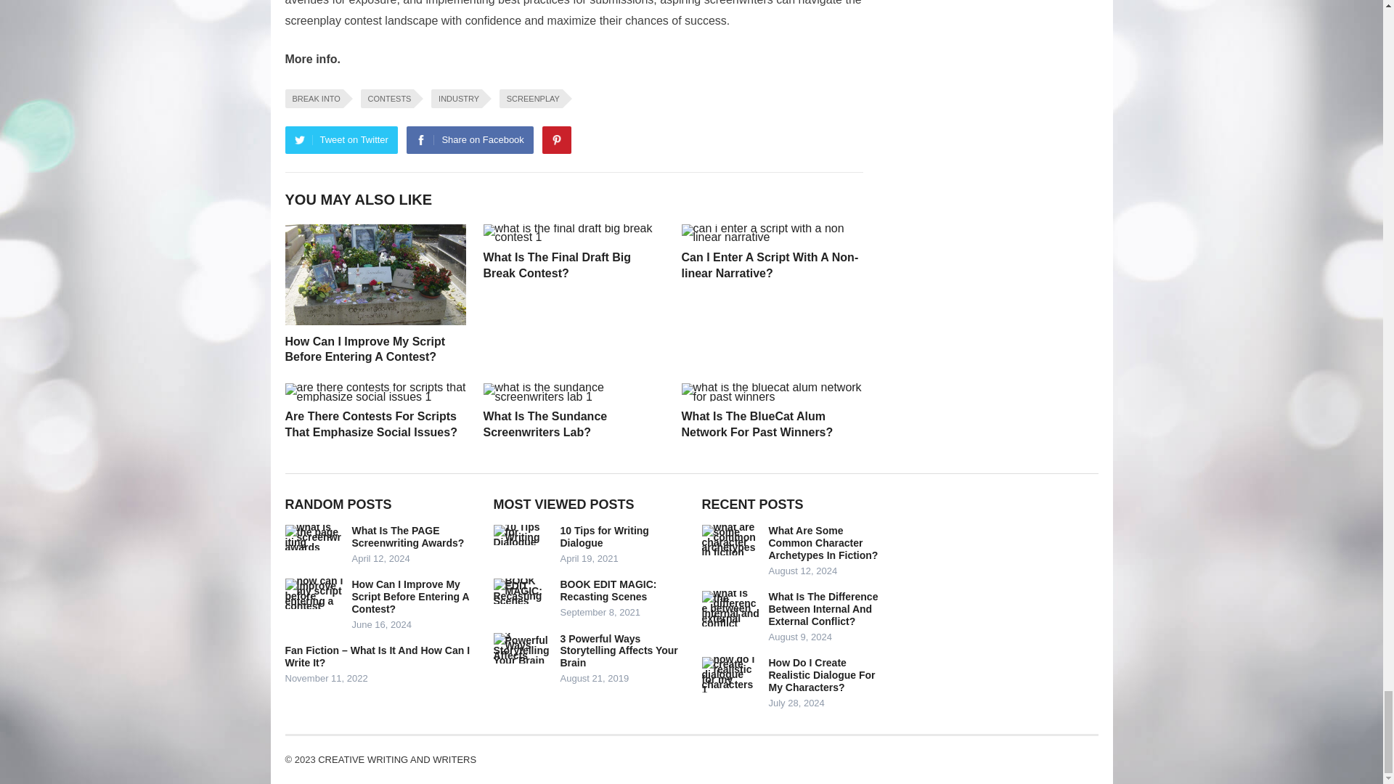 Image resolution: width=1394 pixels, height=784 pixels. Describe the element at coordinates (556, 139) in the screenshot. I see `Pinterest` at that location.